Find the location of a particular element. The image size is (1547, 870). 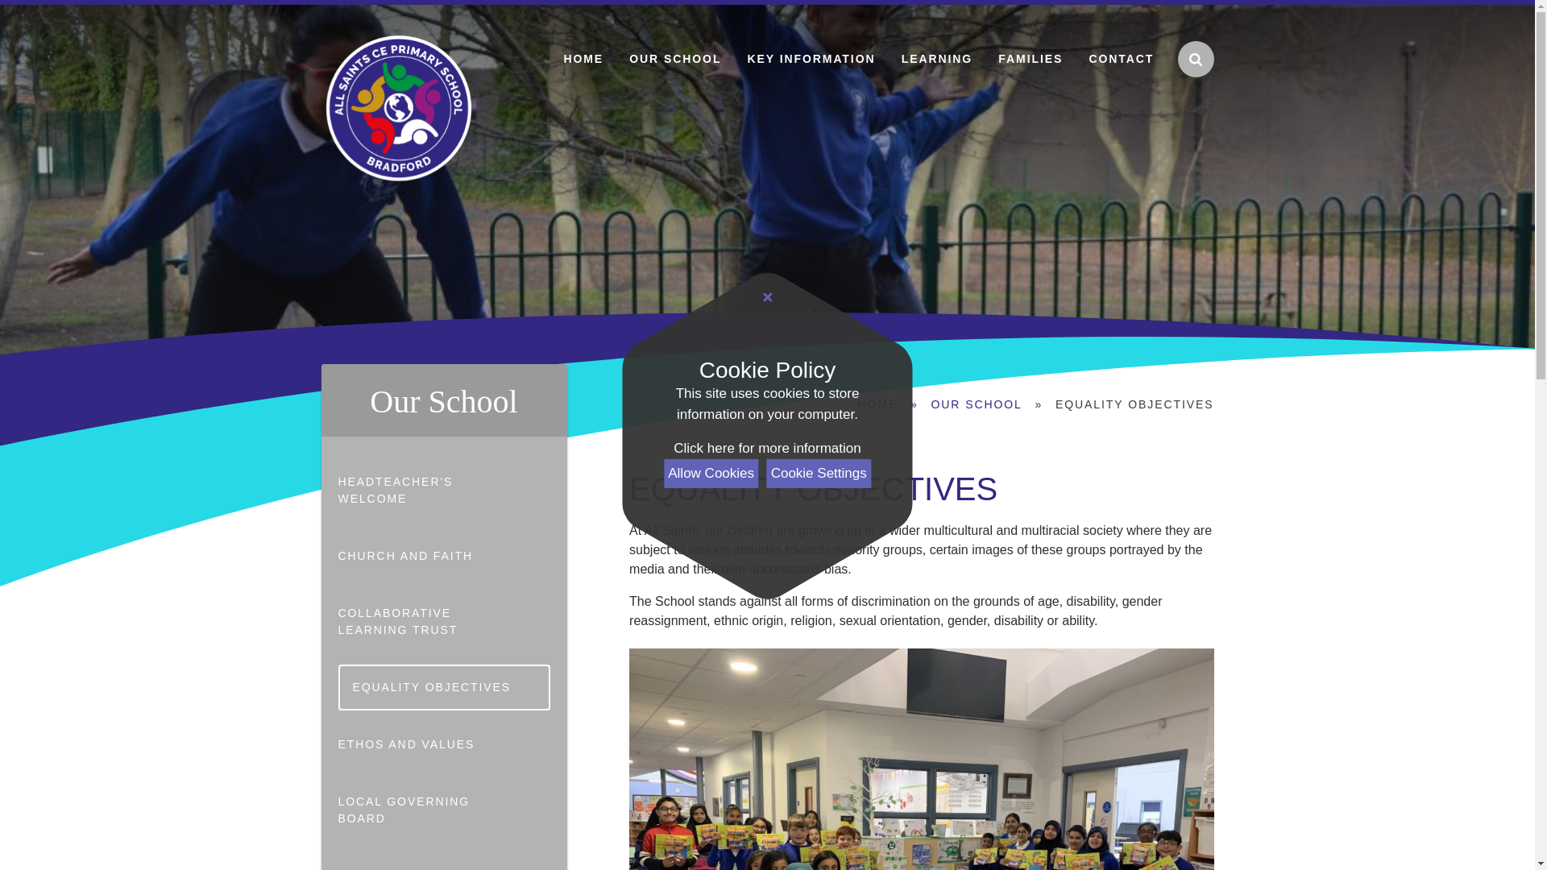

OUR SCHOOL is located at coordinates (675, 59).